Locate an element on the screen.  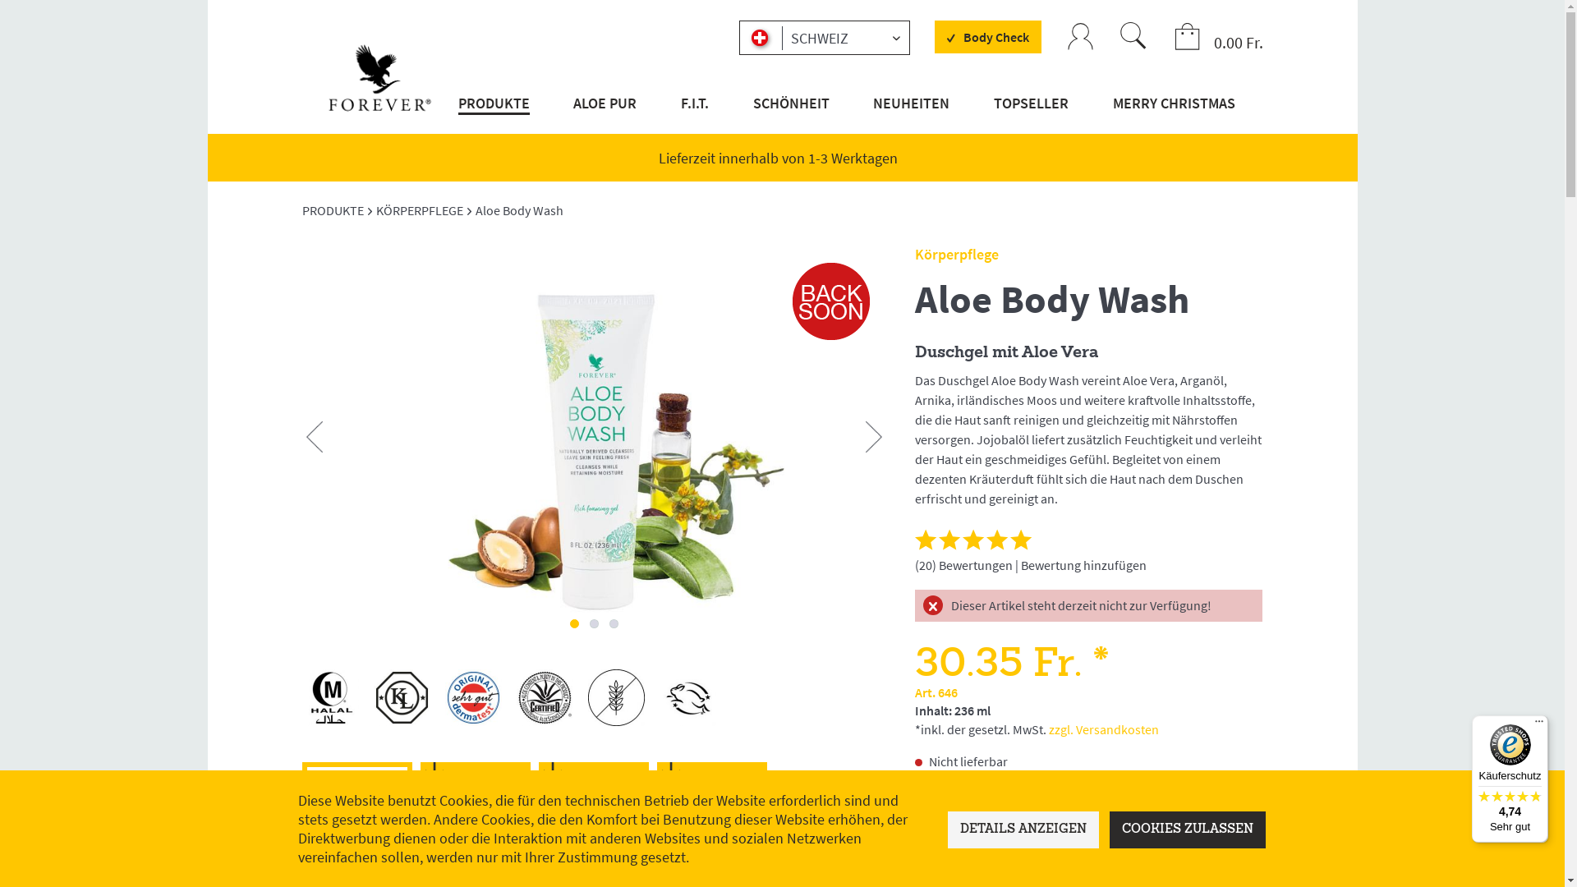
Deine Suche ... is located at coordinates (1133, 36).